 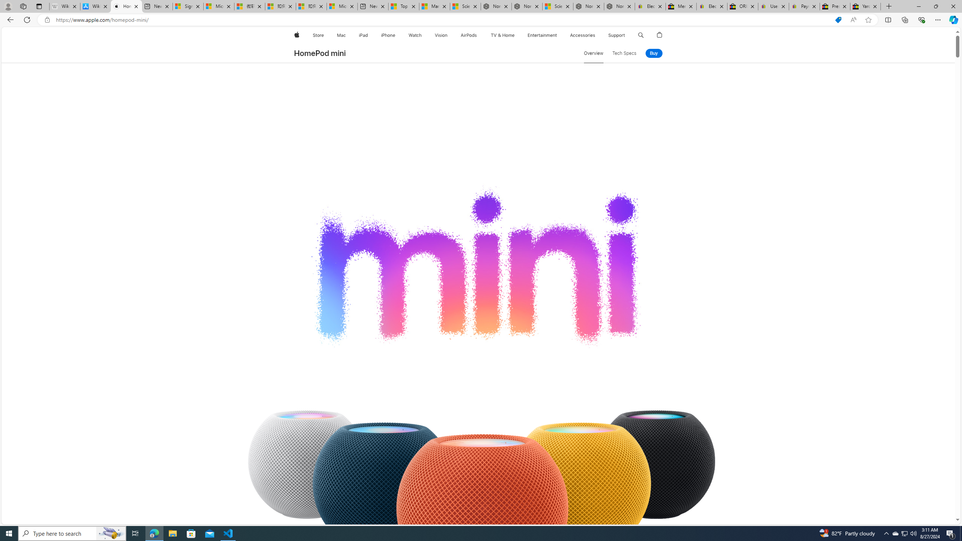 What do you see at coordinates (616, 35) in the screenshot?
I see `Support` at bounding box center [616, 35].